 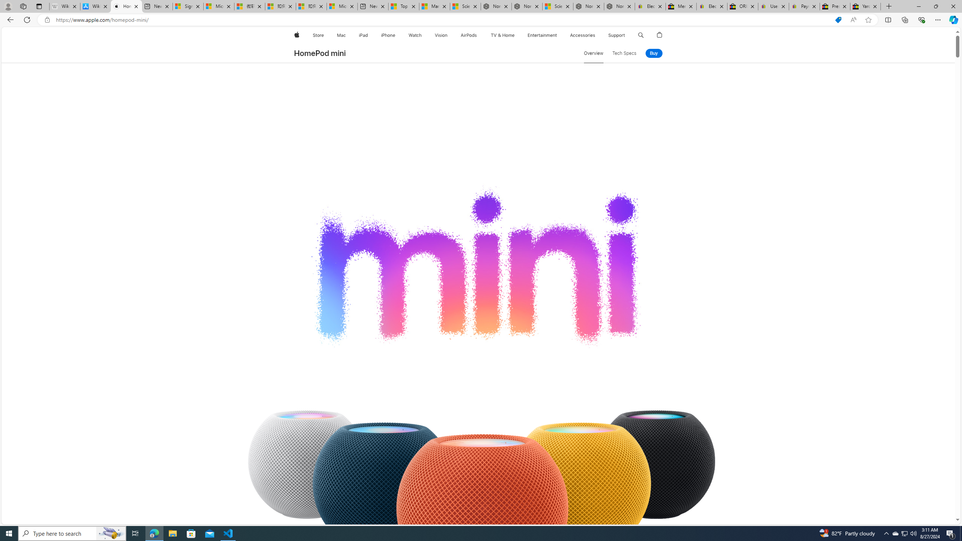 What do you see at coordinates (616, 35) in the screenshot?
I see `Support` at bounding box center [616, 35].